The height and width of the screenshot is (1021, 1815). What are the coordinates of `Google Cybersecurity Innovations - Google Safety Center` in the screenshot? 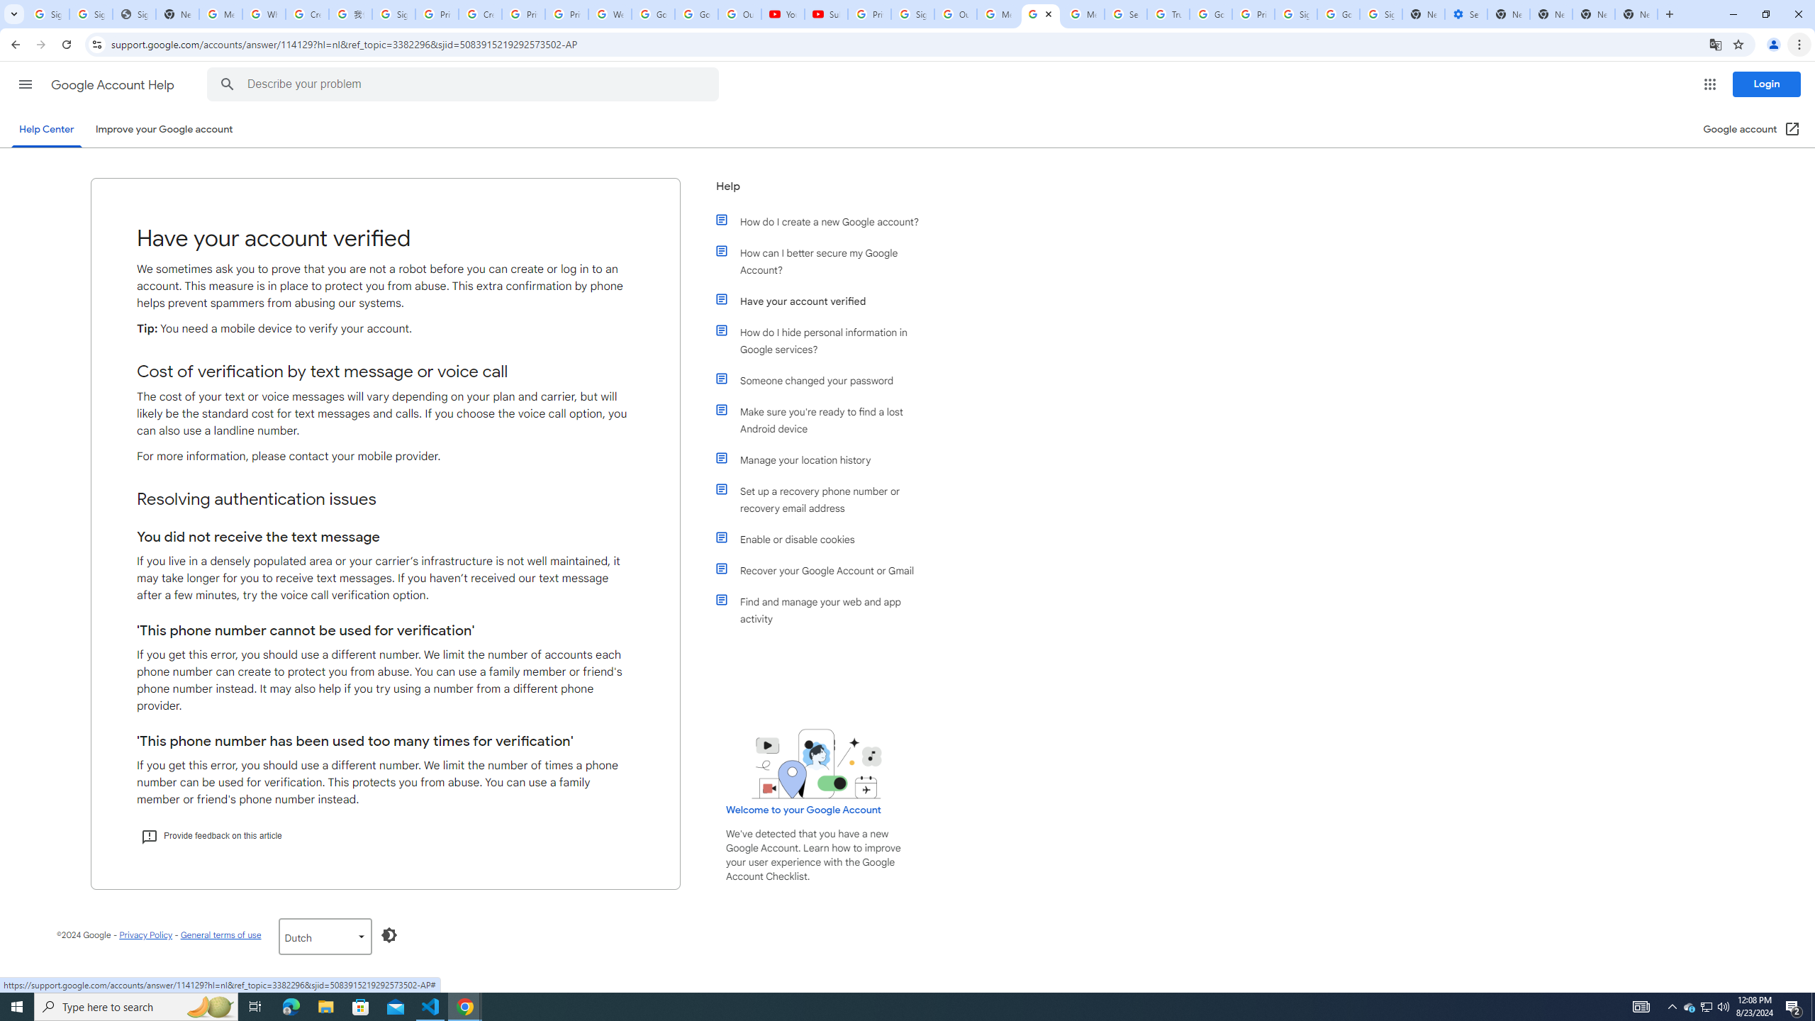 It's located at (1339, 14).